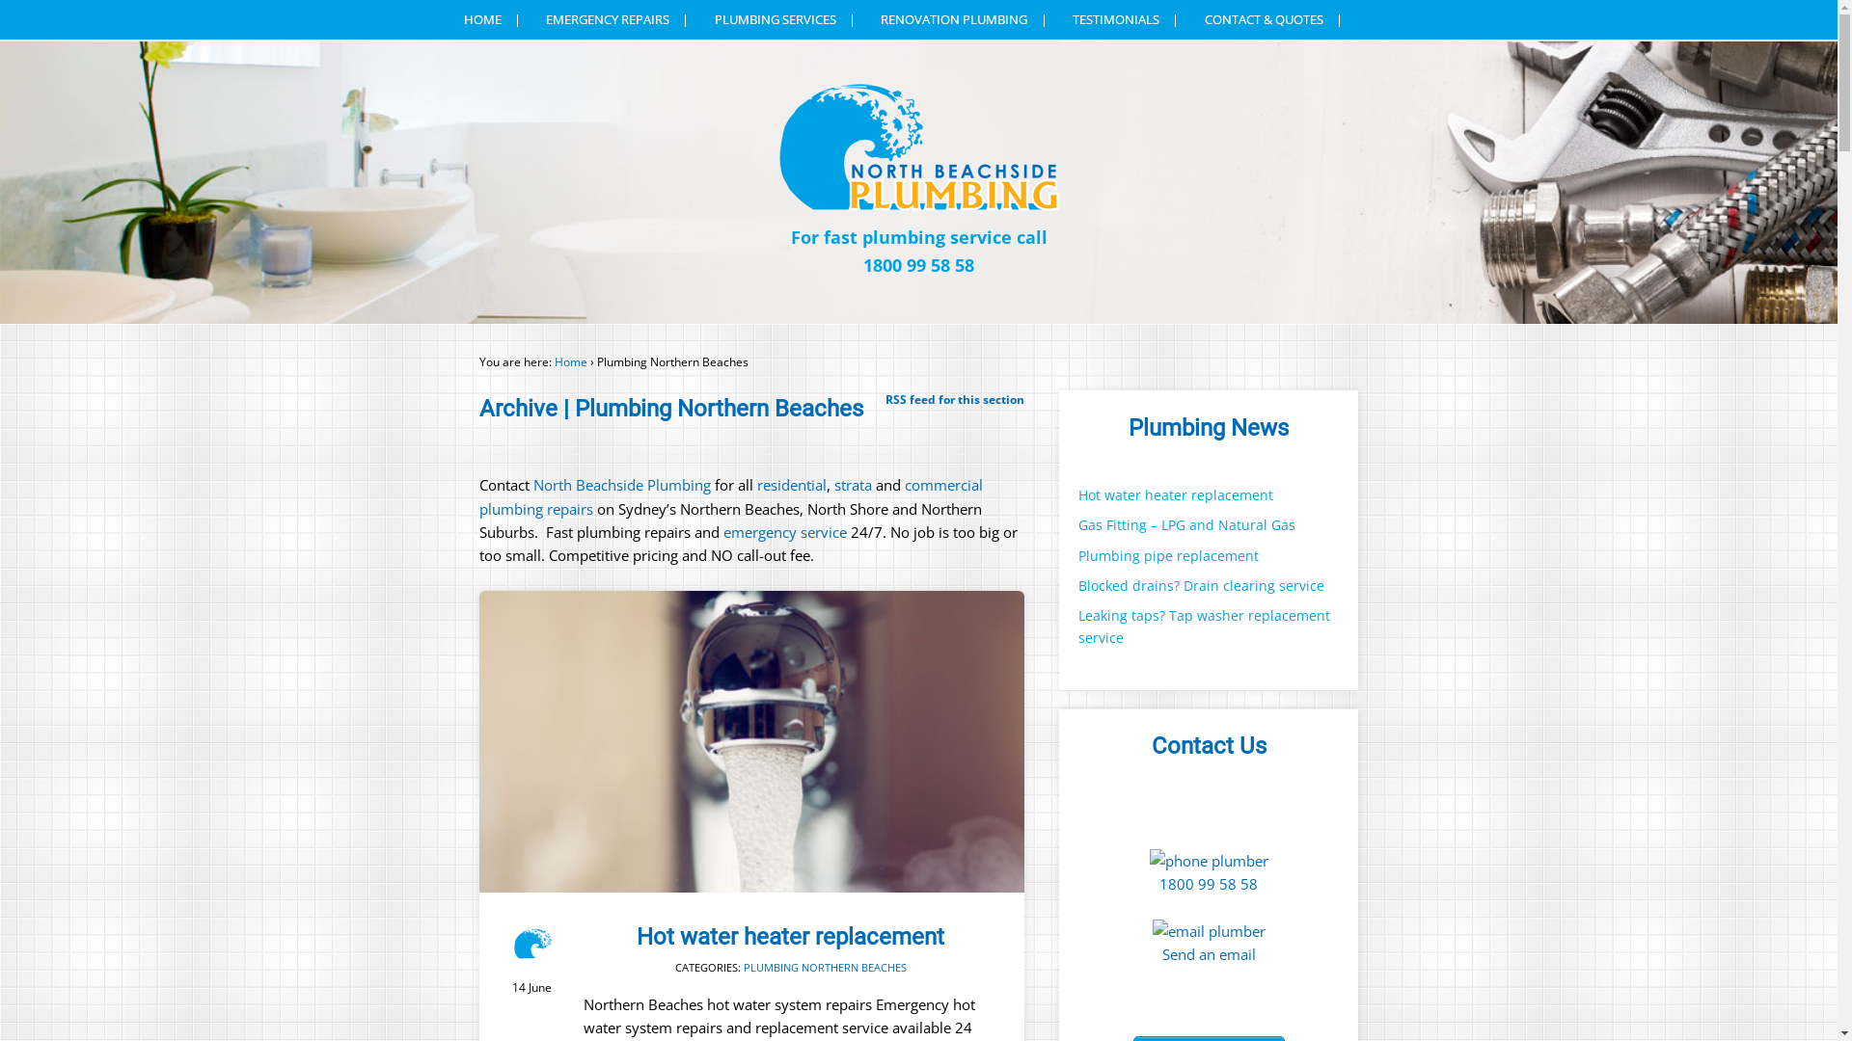 Image resolution: width=1852 pixels, height=1041 pixels. Describe the element at coordinates (622, 485) in the screenshot. I see `North Beachside Plumbing` at that location.